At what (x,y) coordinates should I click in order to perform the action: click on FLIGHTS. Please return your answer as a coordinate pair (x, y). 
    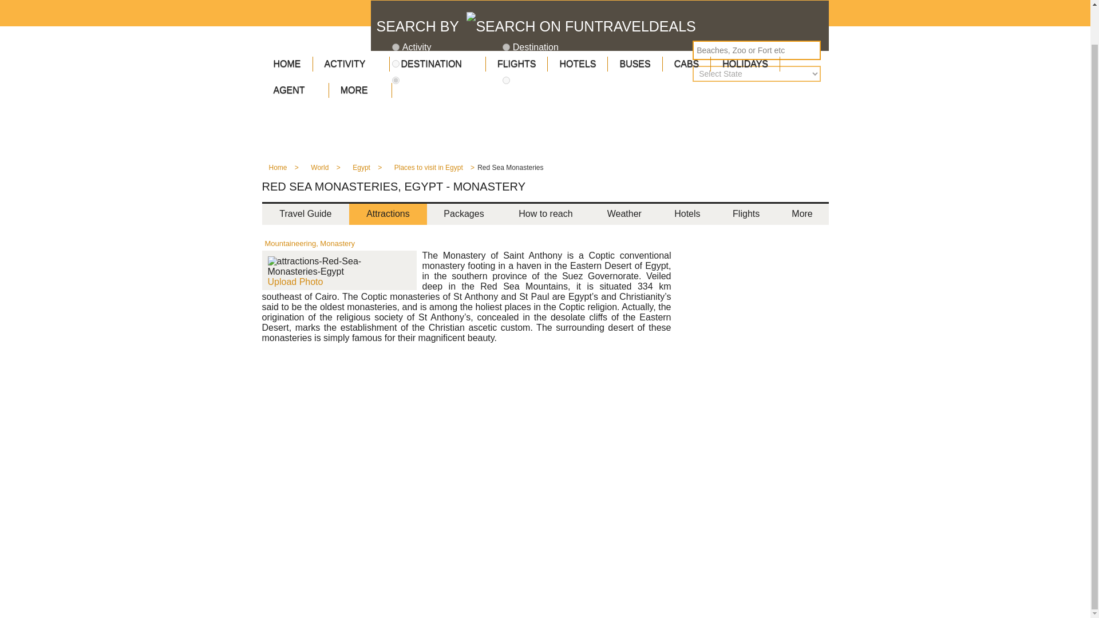
    Looking at the image, I should click on (516, 64).